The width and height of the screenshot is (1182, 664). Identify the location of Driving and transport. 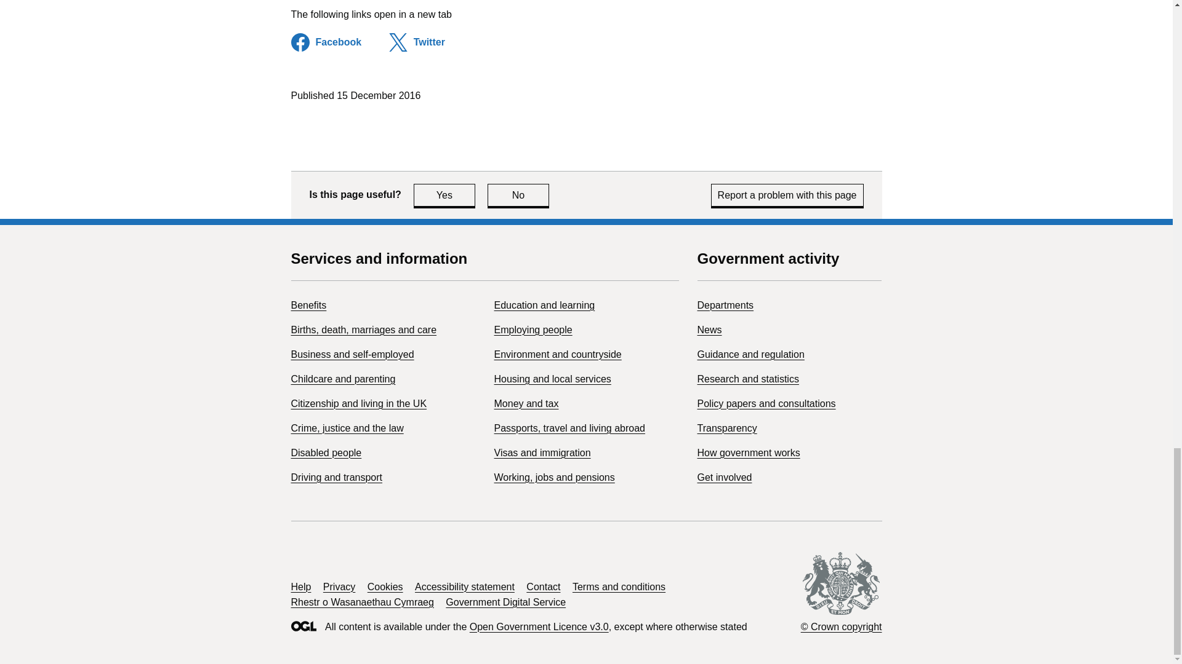
(542, 453).